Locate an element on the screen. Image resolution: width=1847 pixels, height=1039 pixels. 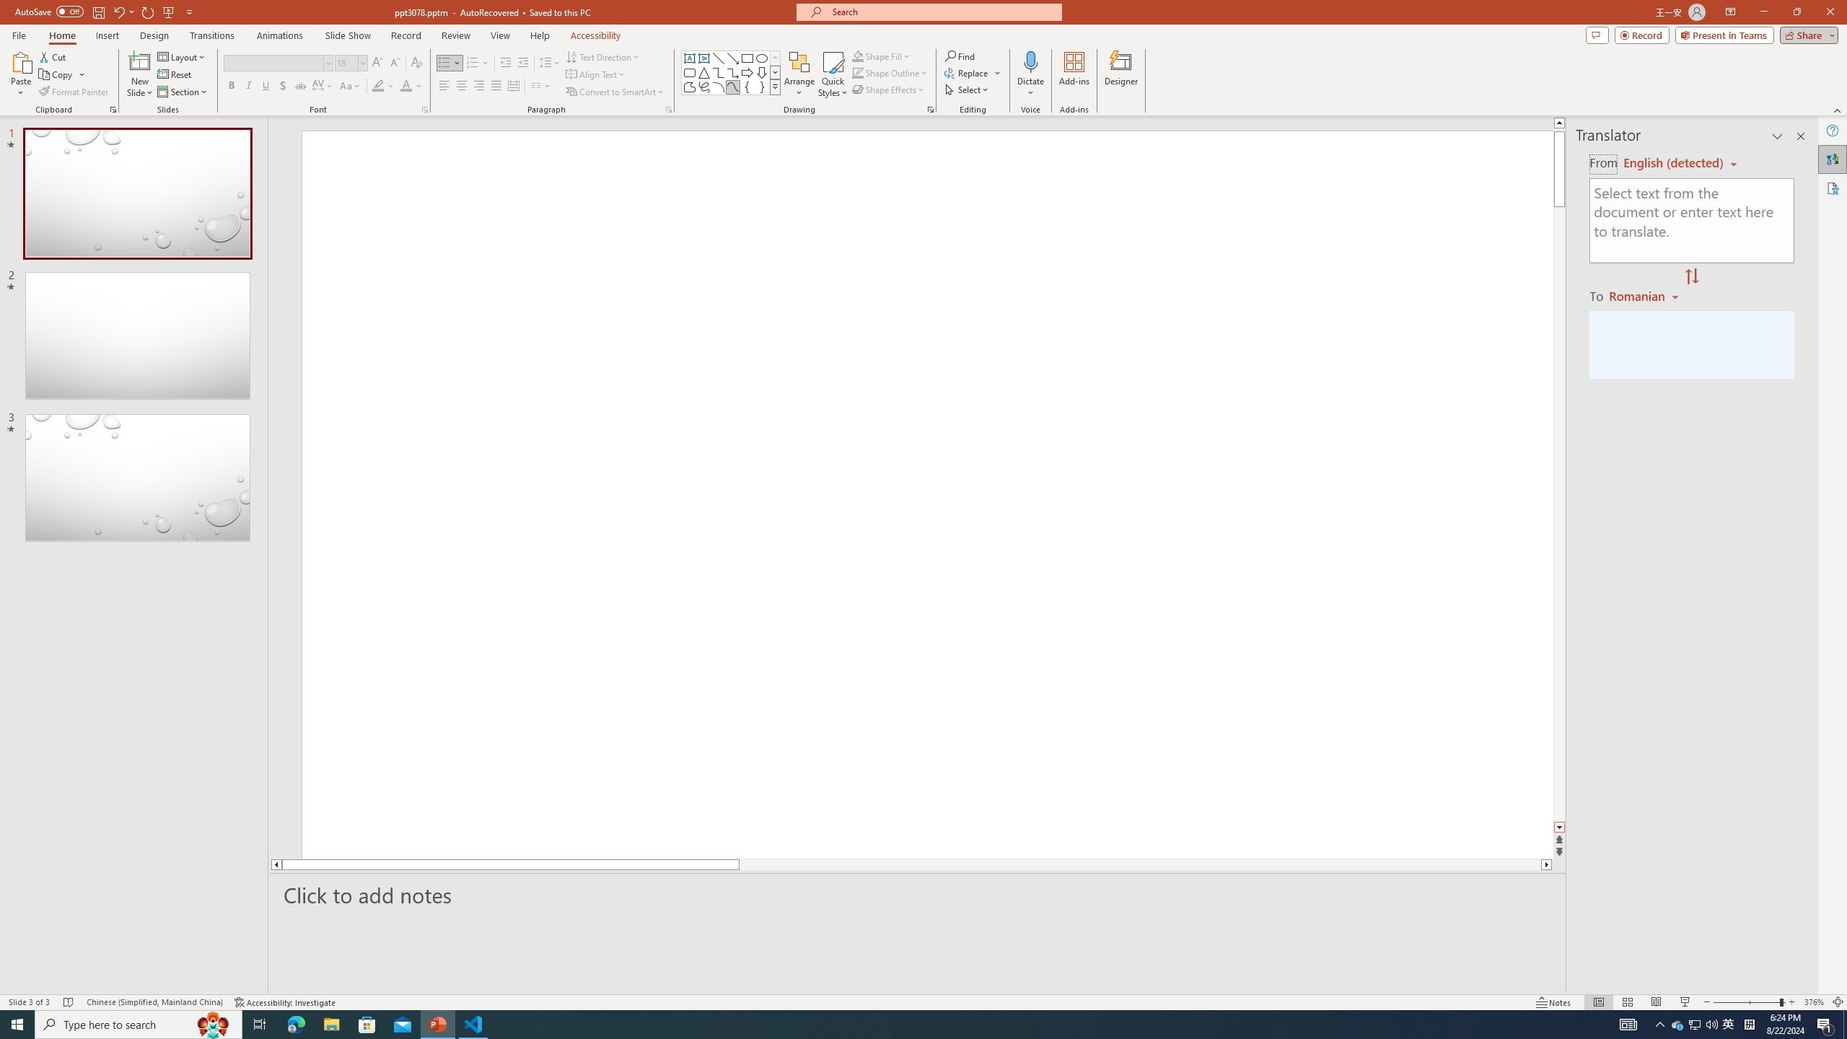
Copy is located at coordinates (62, 75).